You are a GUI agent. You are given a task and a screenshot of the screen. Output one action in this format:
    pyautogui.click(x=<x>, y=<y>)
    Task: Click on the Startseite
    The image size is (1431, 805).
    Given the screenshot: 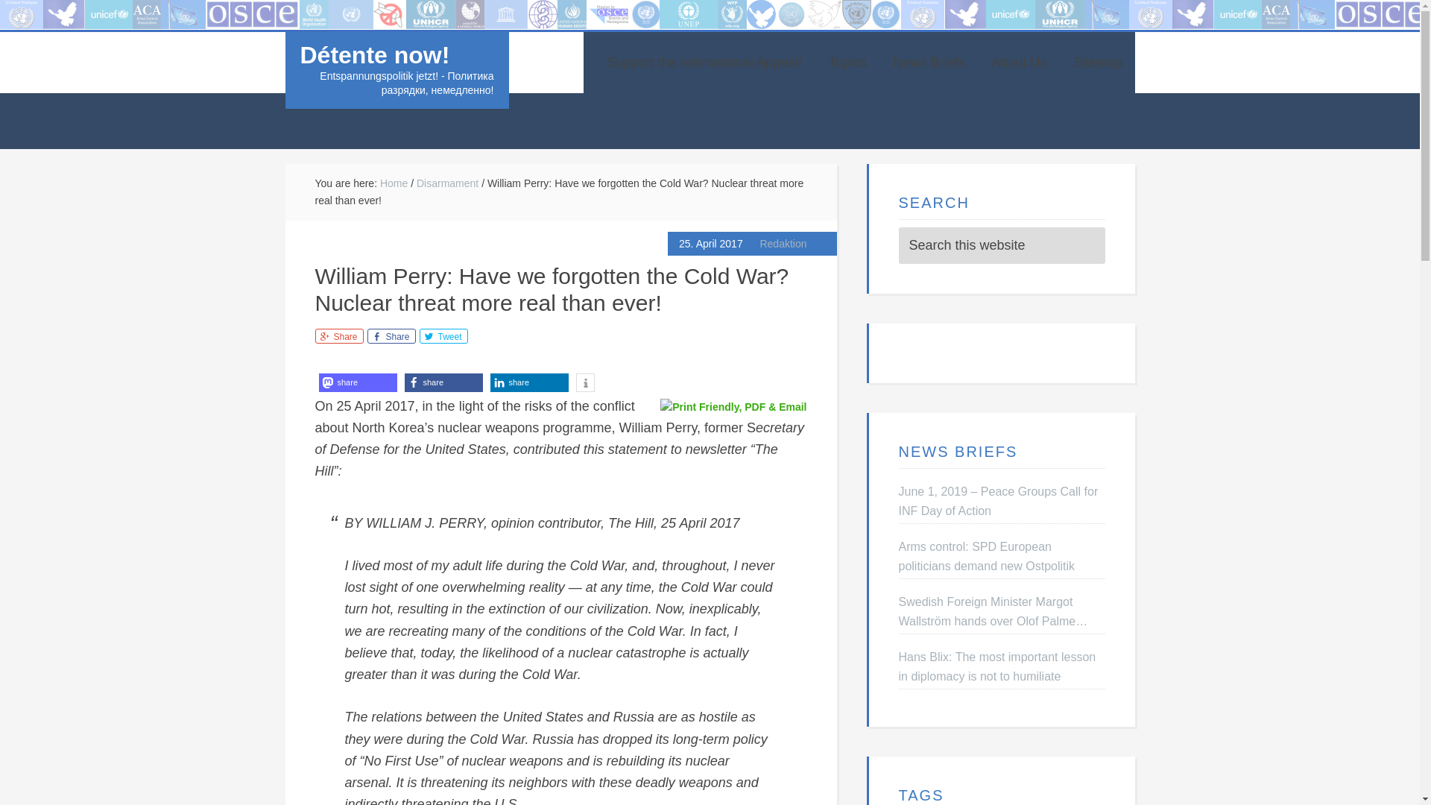 What is the action you would take?
    pyautogui.click(x=28, y=10)
    